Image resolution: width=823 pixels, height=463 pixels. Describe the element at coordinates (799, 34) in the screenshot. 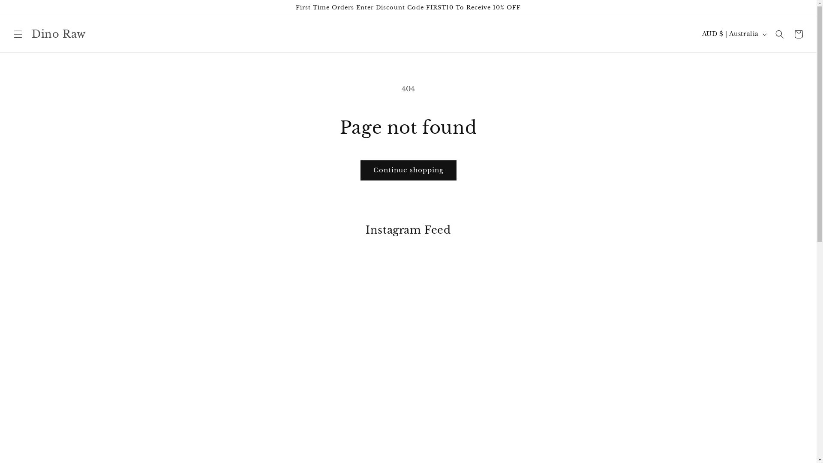

I see `Cart` at that location.